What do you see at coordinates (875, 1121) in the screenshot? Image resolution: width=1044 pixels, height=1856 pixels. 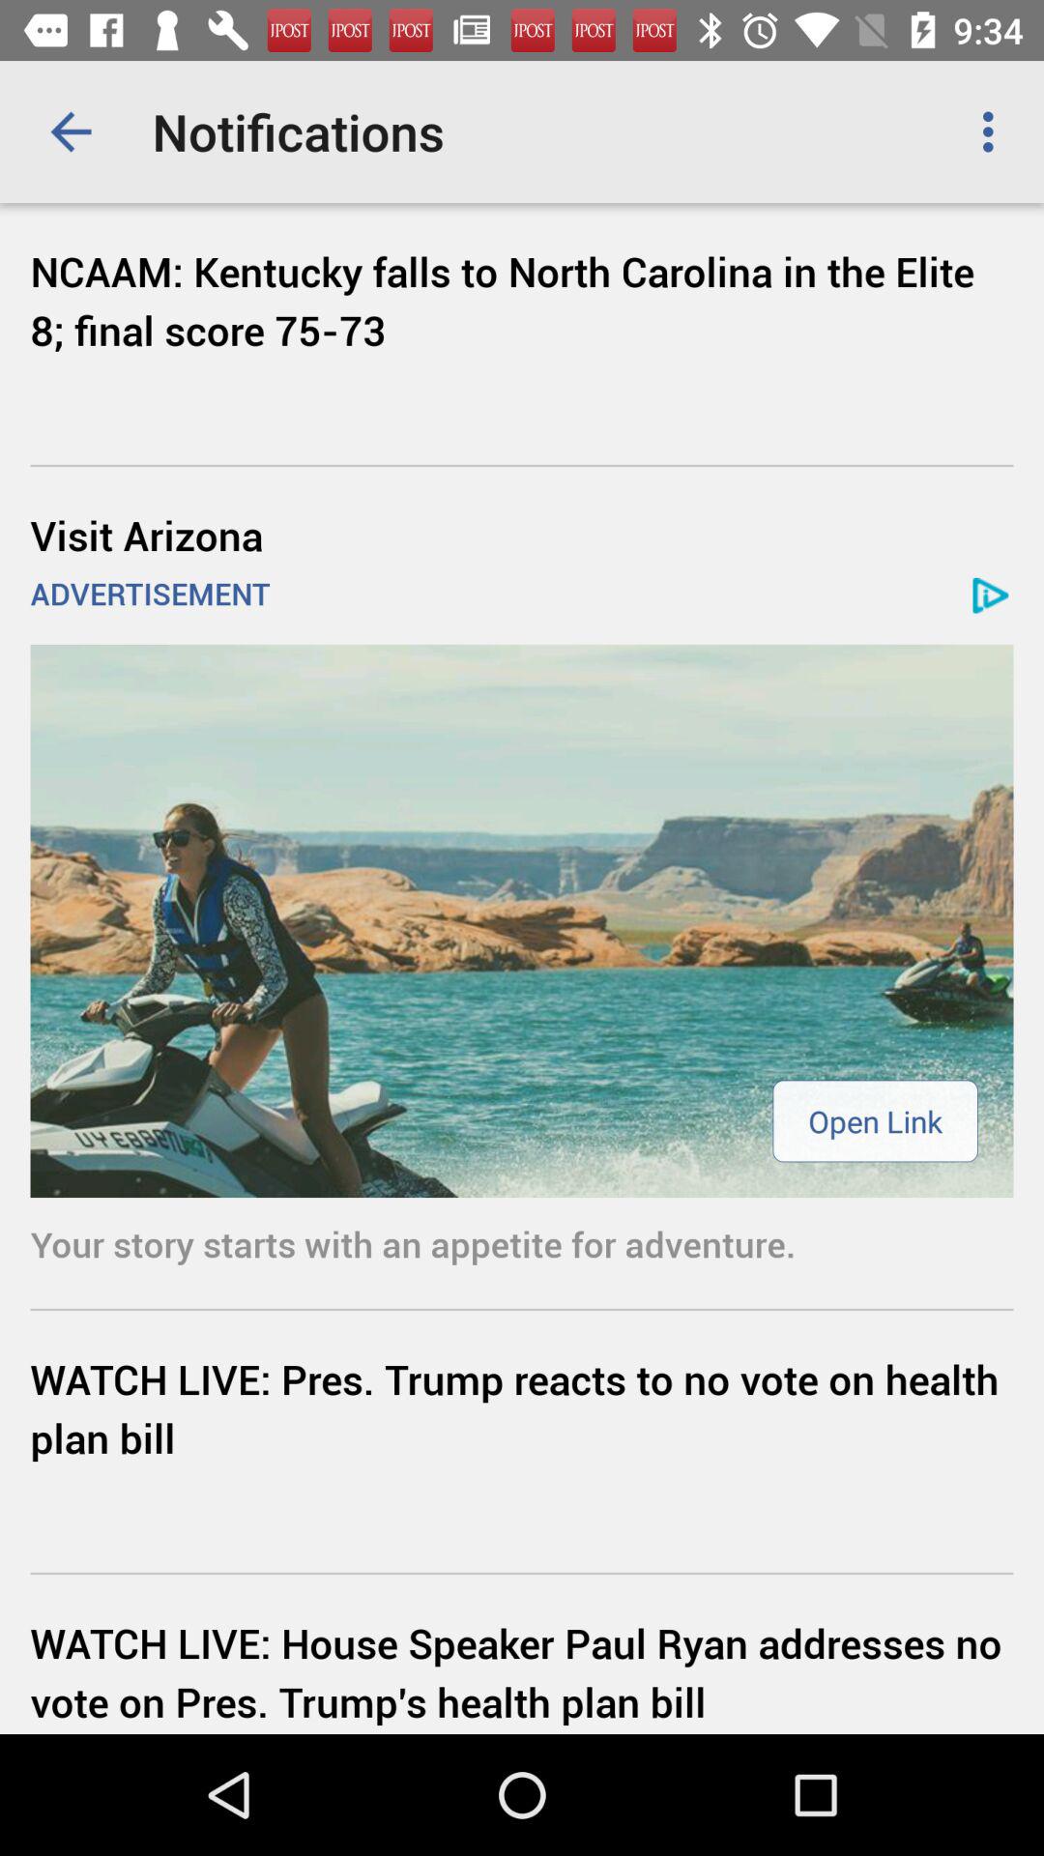 I see `press the icon above your story starts icon` at bounding box center [875, 1121].